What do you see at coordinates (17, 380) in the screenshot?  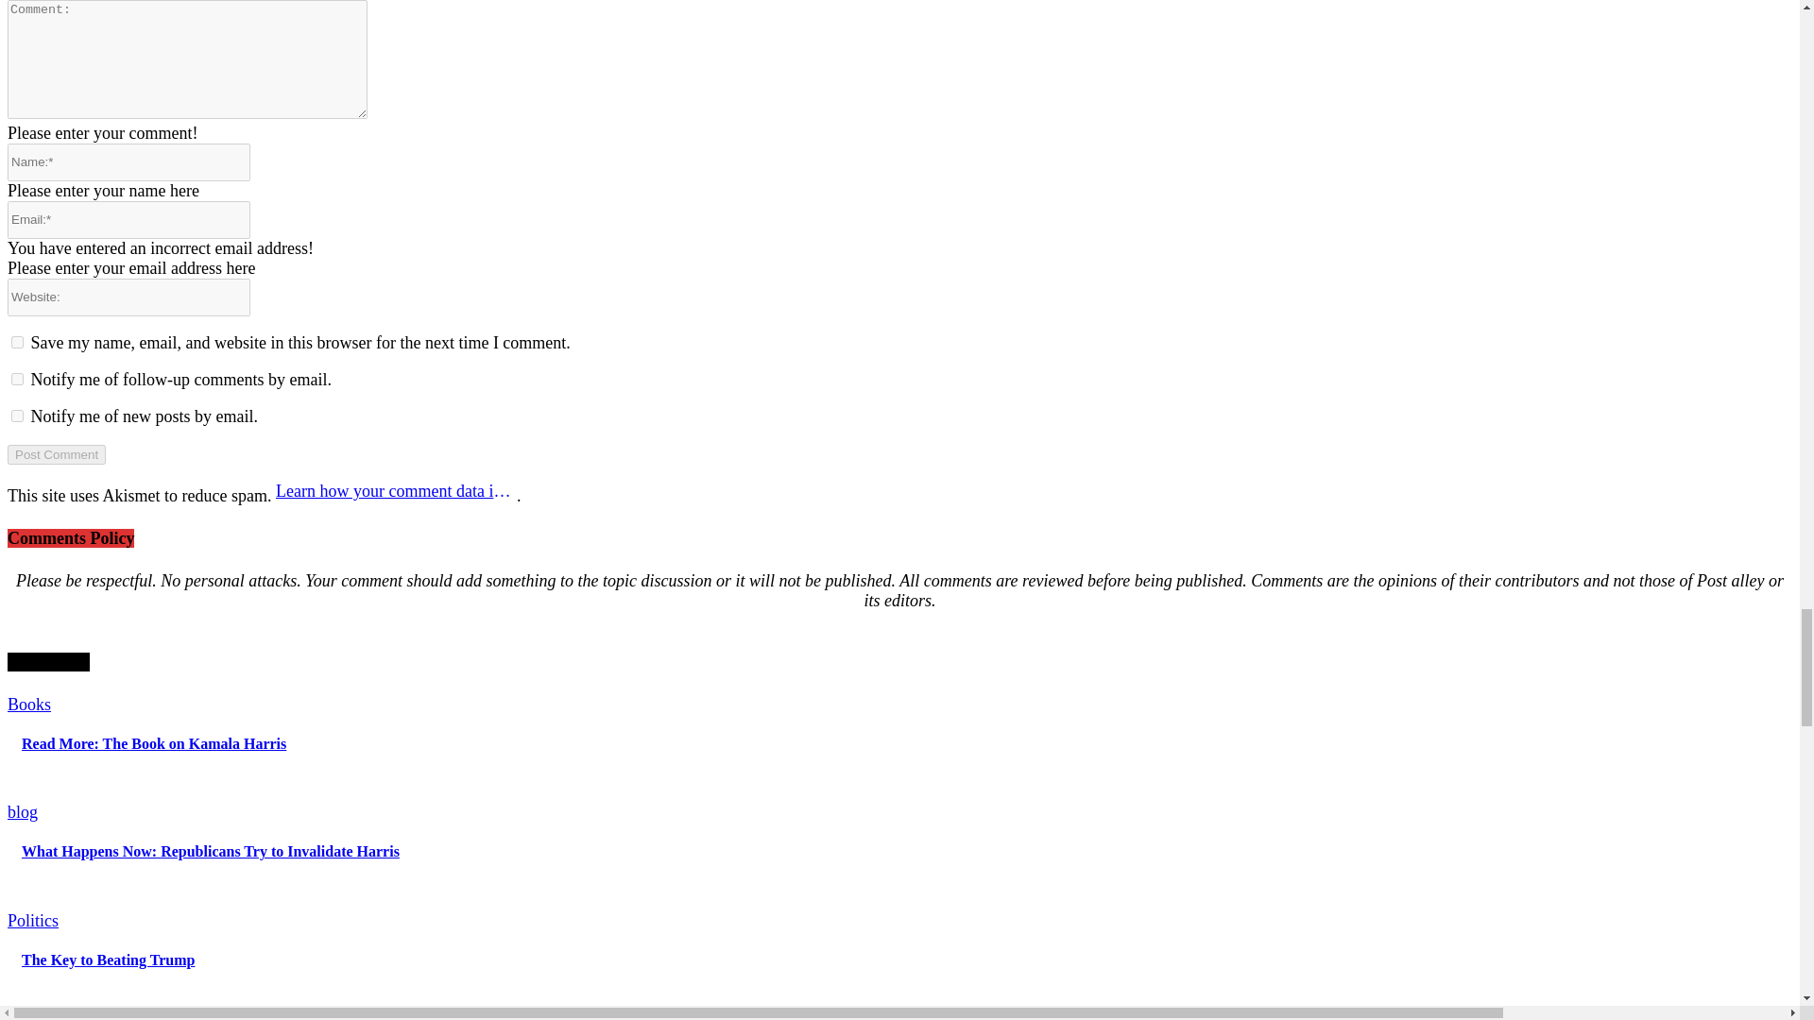 I see `subscribe` at bounding box center [17, 380].